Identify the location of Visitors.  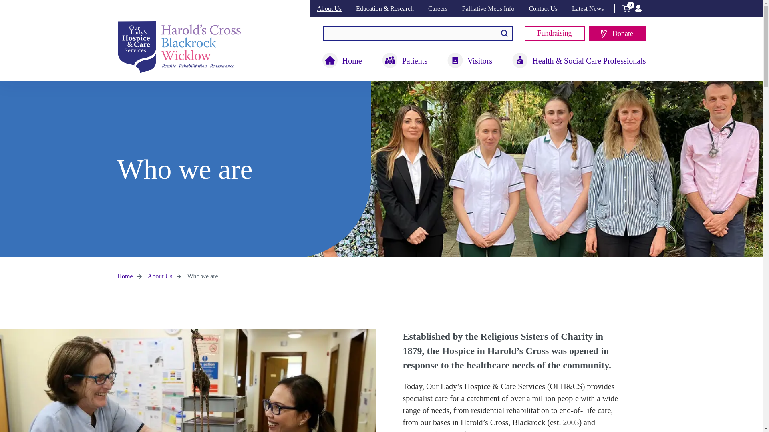
(469, 61).